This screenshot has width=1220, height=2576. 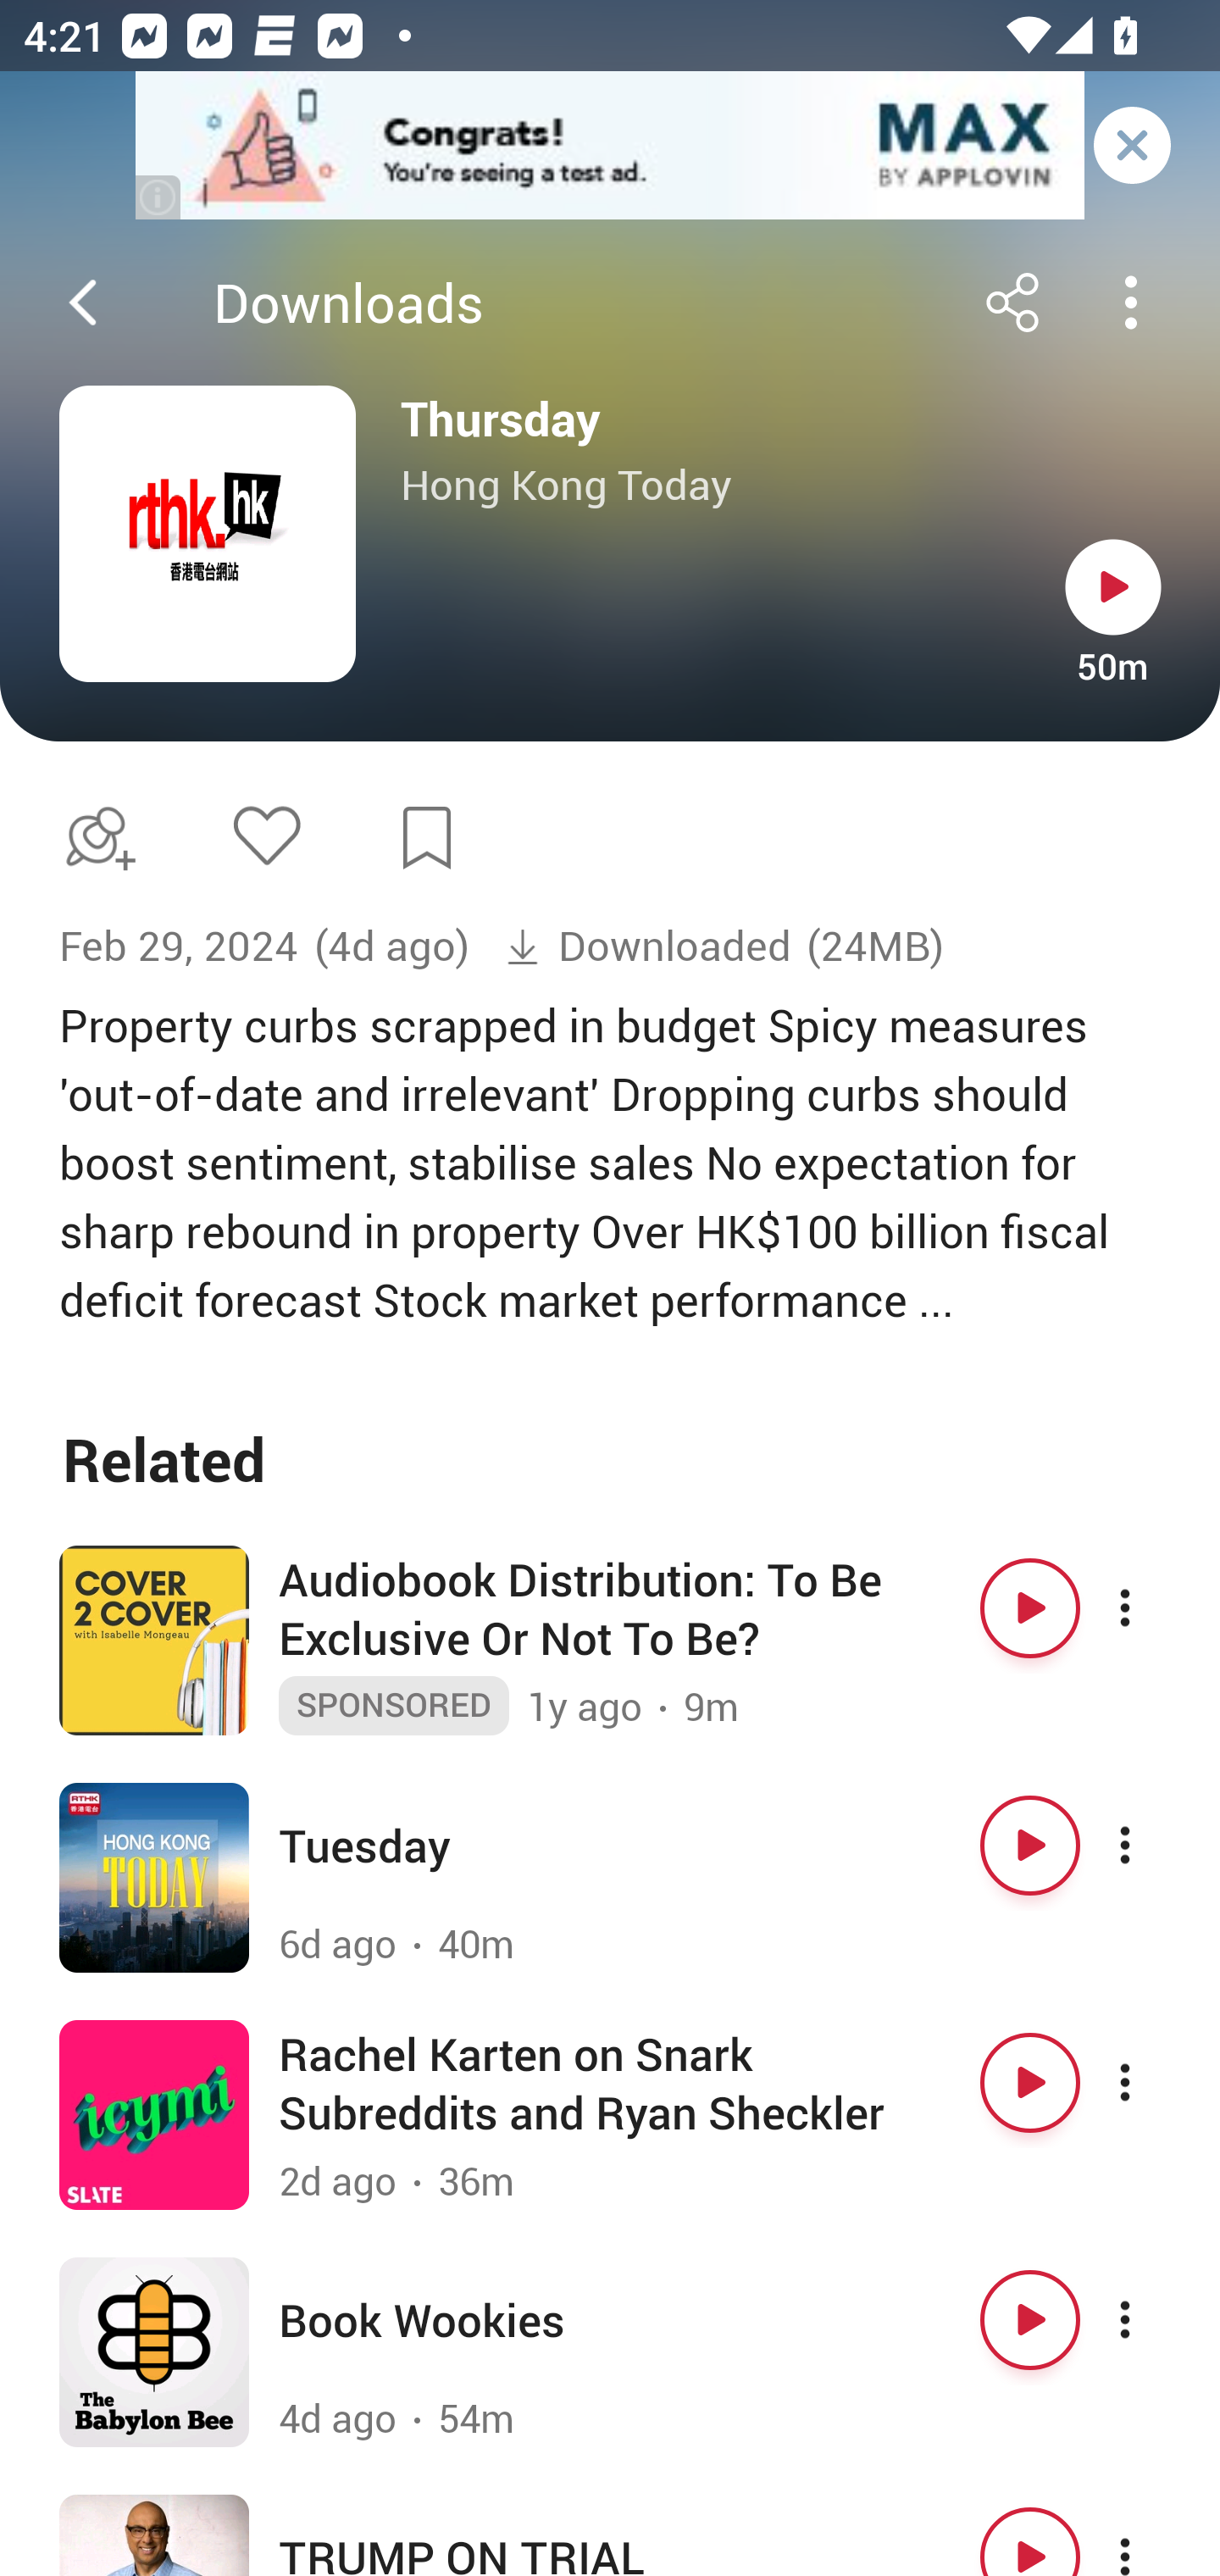 What do you see at coordinates (1154, 2083) in the screenshot?
I see `More options` at bounding box center [1154, 2083].